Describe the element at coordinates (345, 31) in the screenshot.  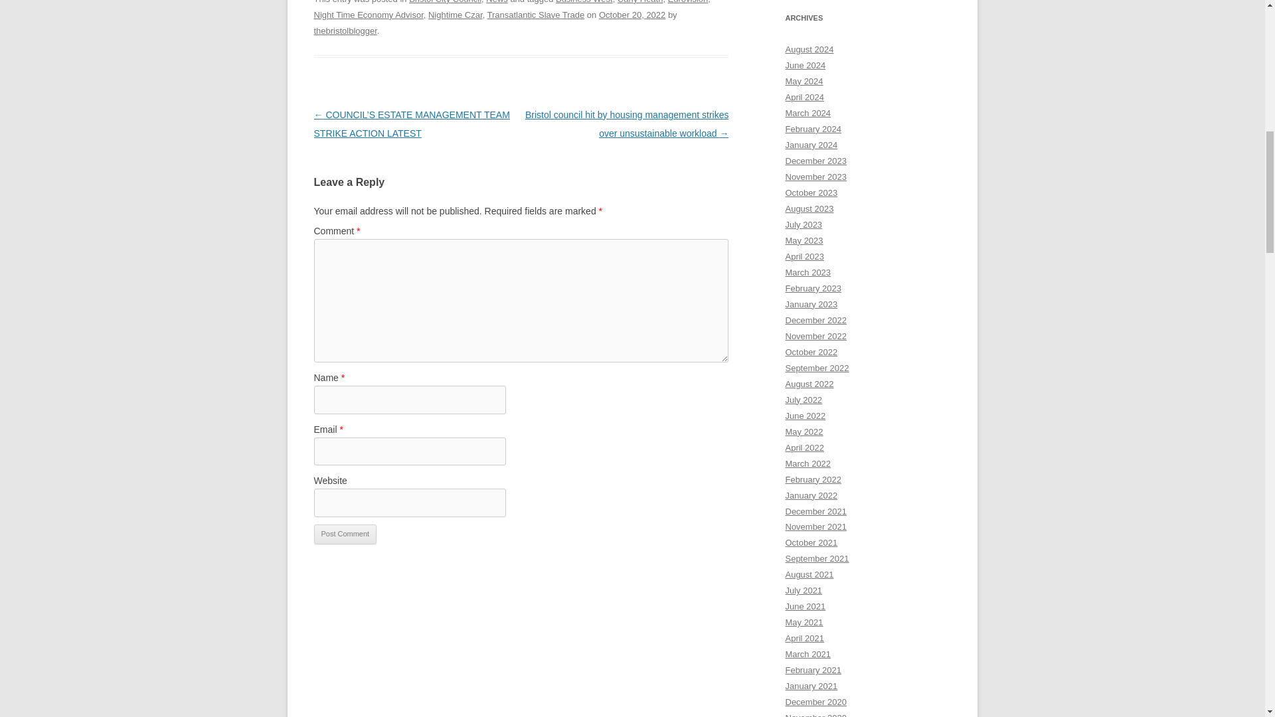
I see `thebristolblogger` at that location.